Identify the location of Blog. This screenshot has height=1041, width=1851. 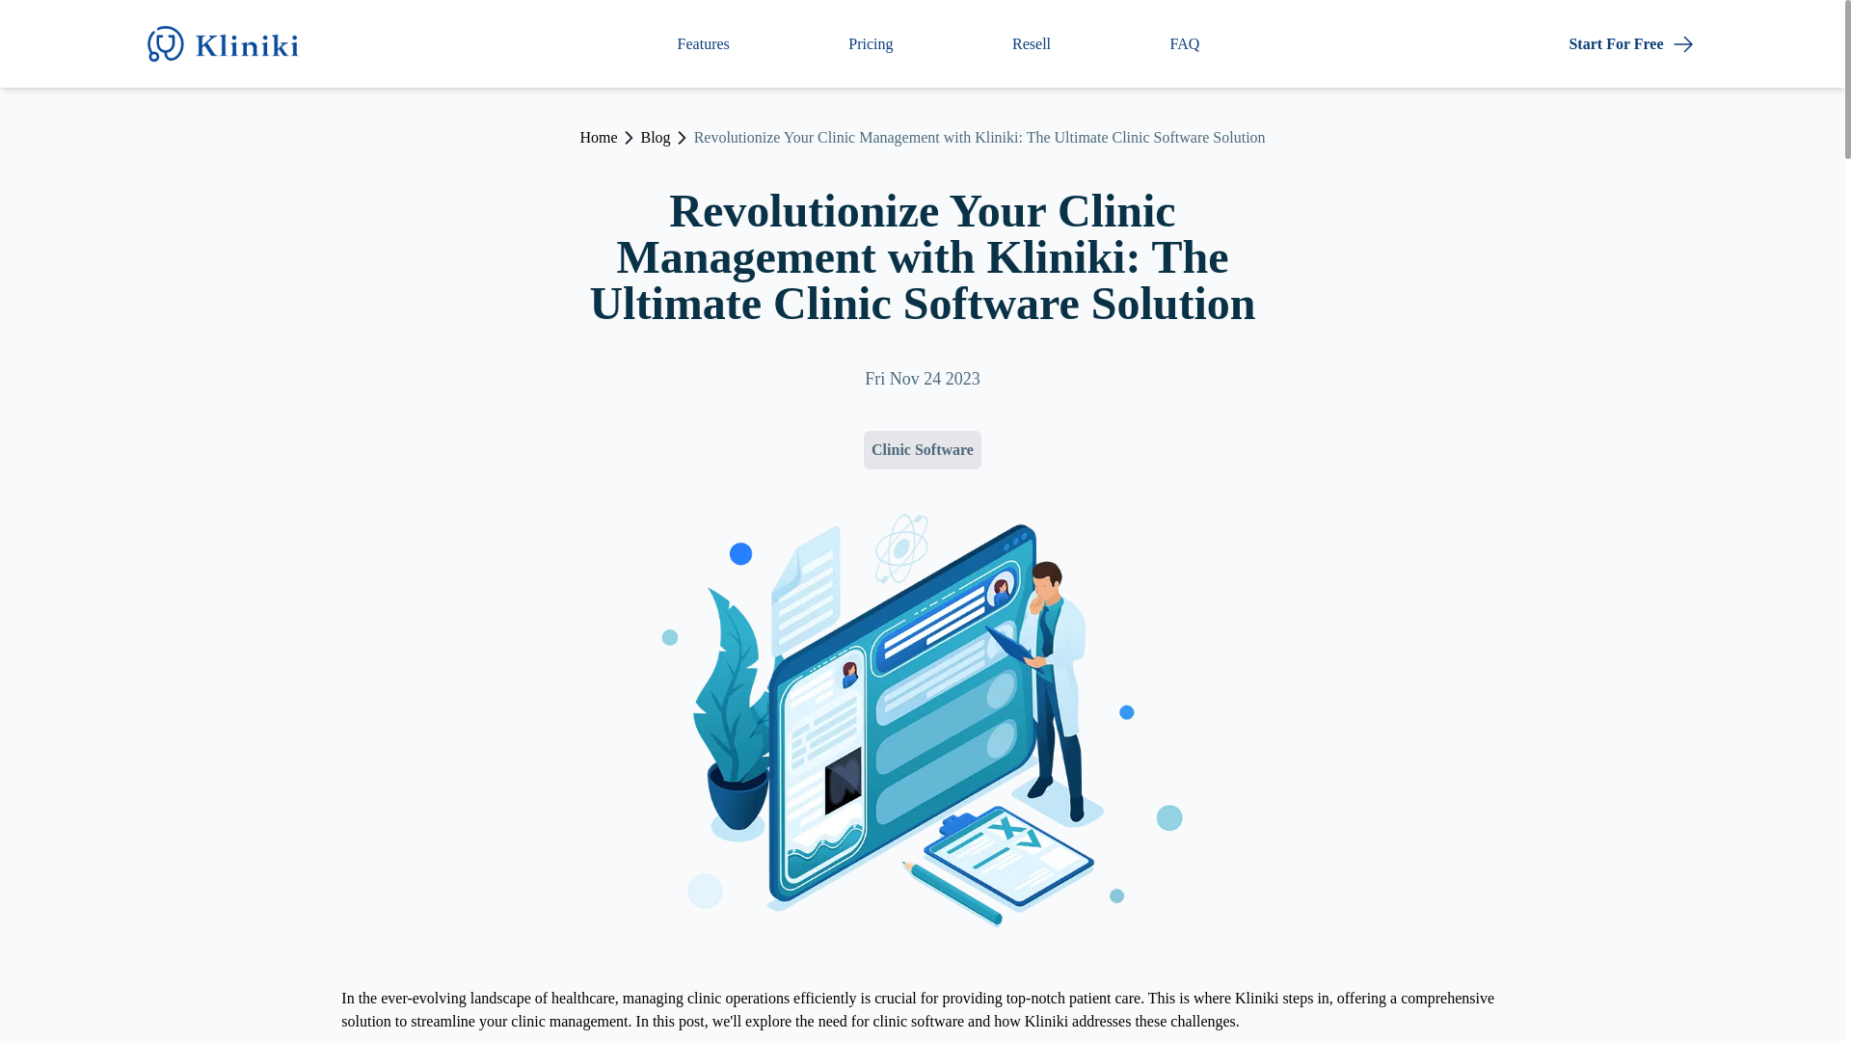
(656, 137).